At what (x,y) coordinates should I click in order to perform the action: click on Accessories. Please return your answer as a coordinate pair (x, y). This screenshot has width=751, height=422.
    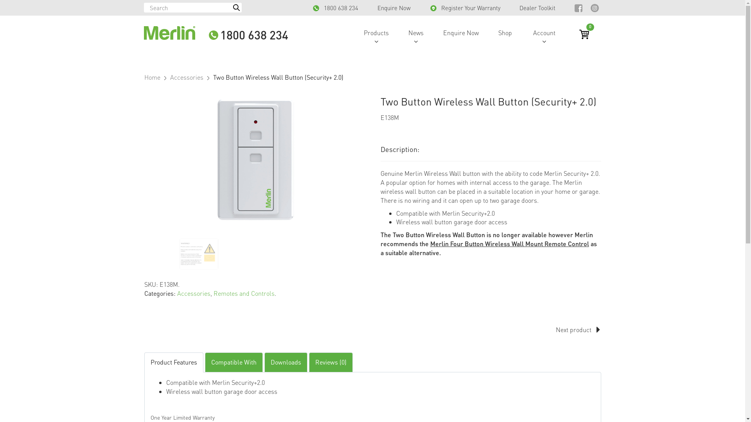
    Looking at the image, I should click on (193, 293).